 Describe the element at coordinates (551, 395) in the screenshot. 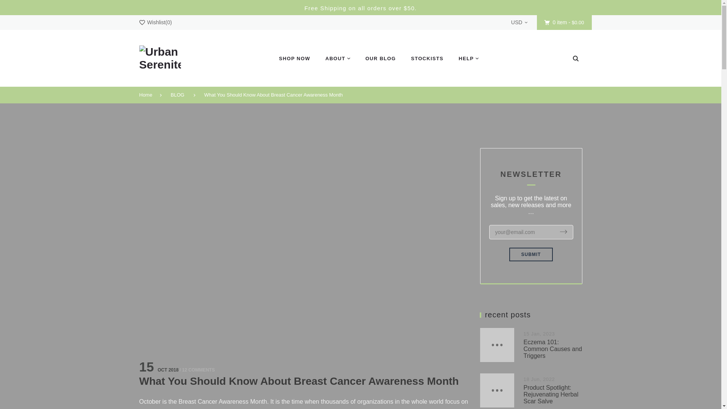

I see `Product Spotlight: Rejuvenating Herbal Scar Salve` at that location.